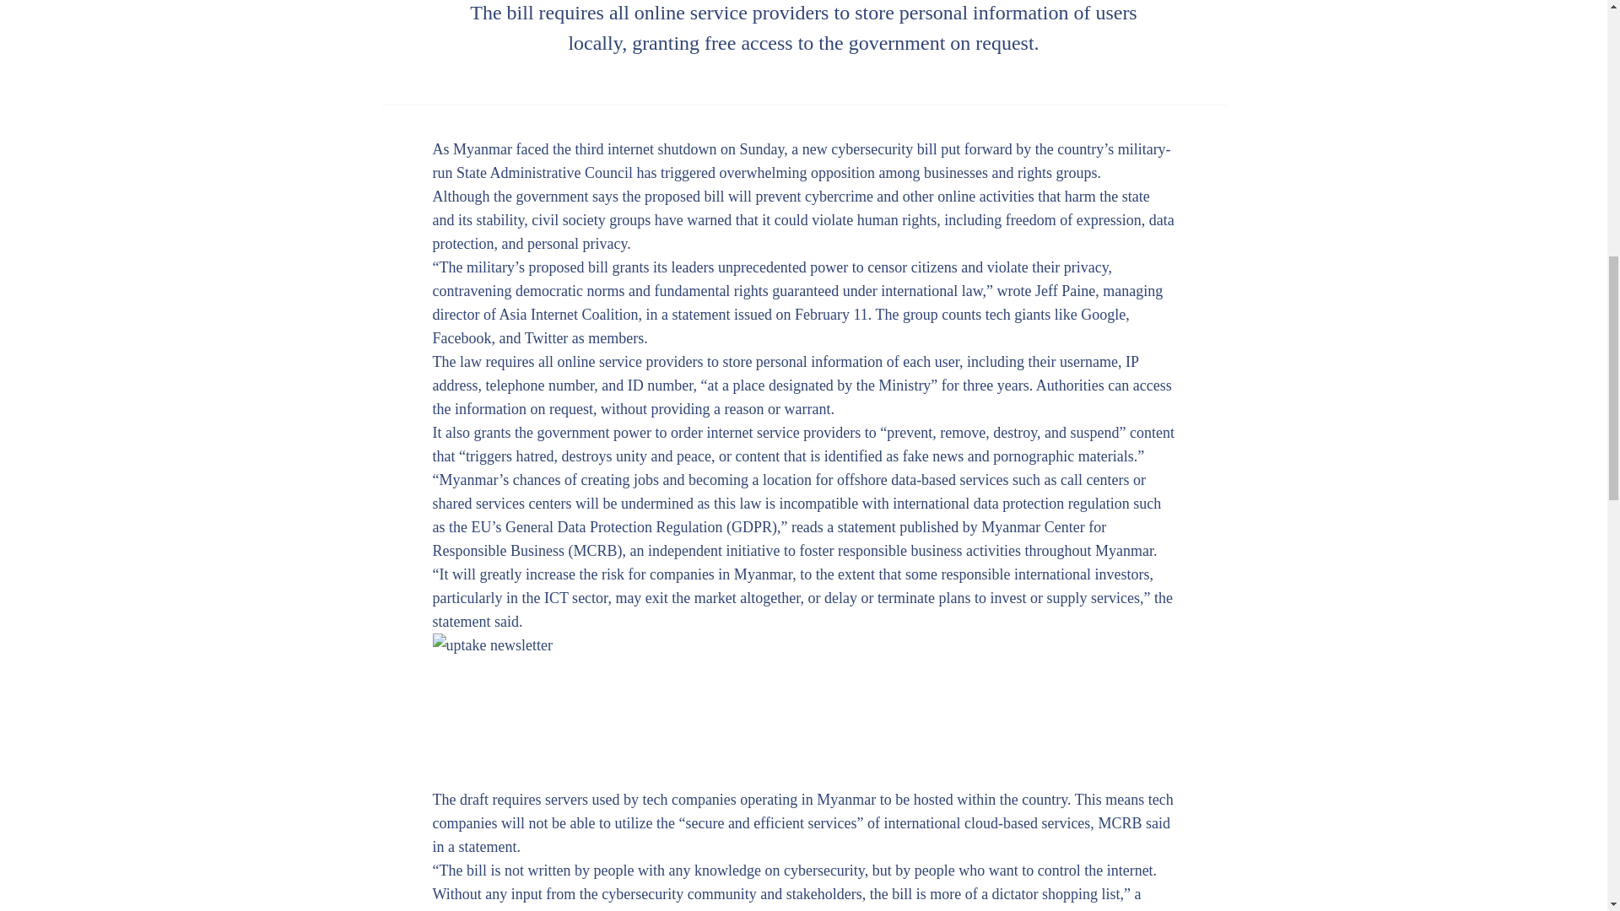  Describe the element at coordinates (700, 314) in the screenshot. I see `statement` at that location.